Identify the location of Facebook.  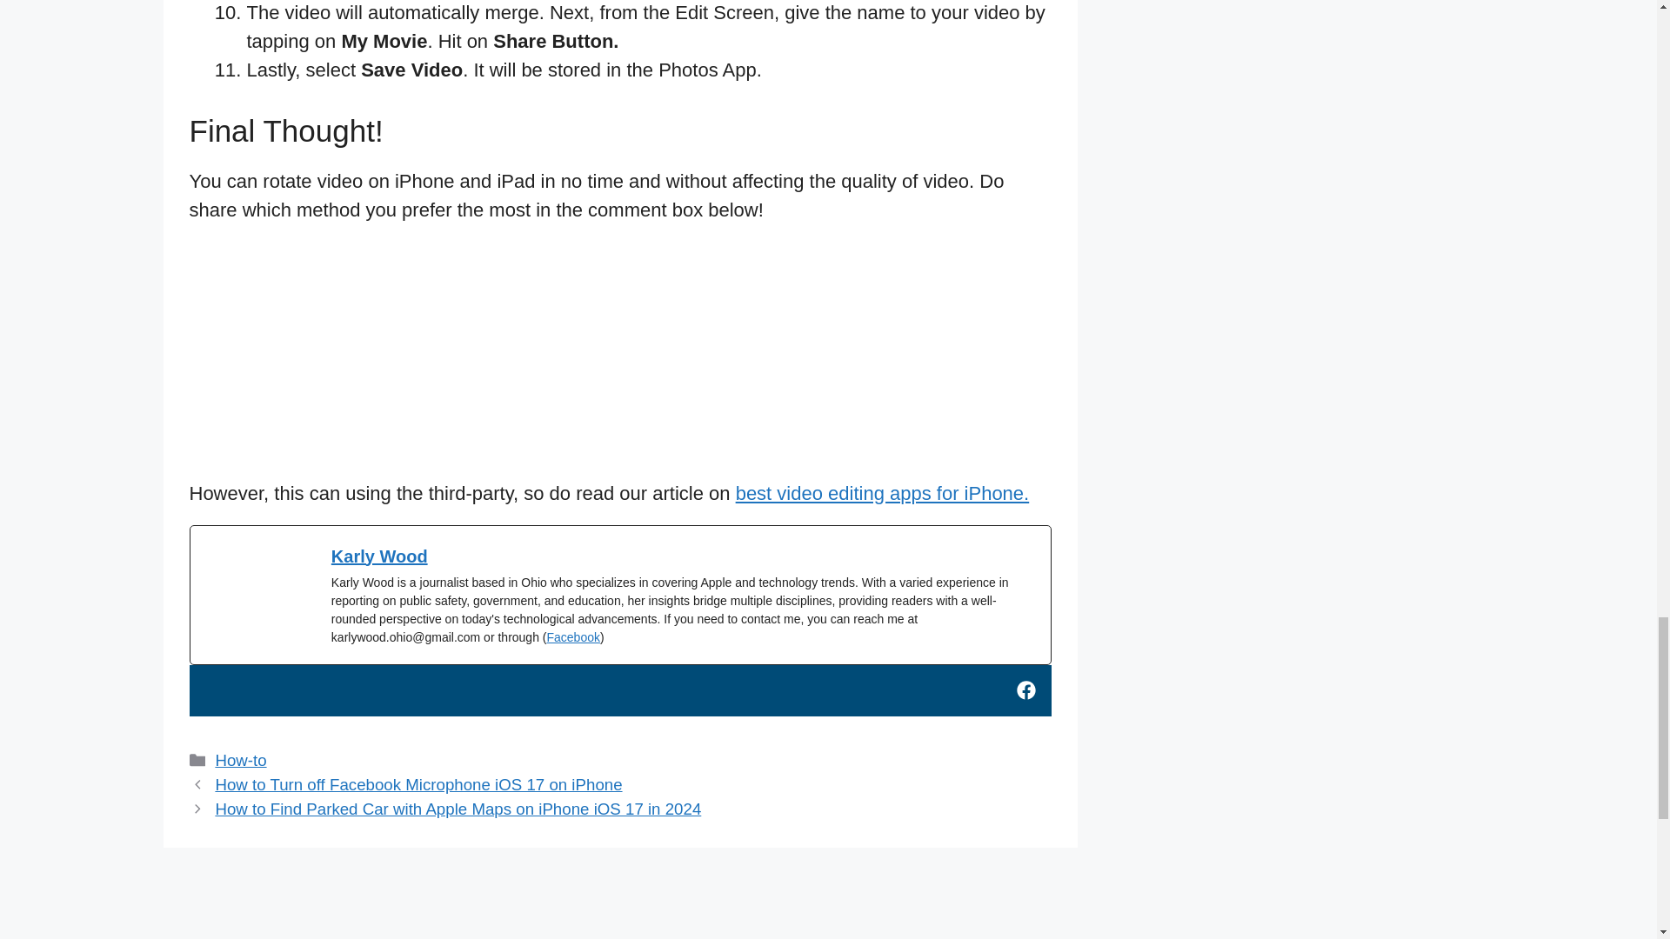
(572, 636).